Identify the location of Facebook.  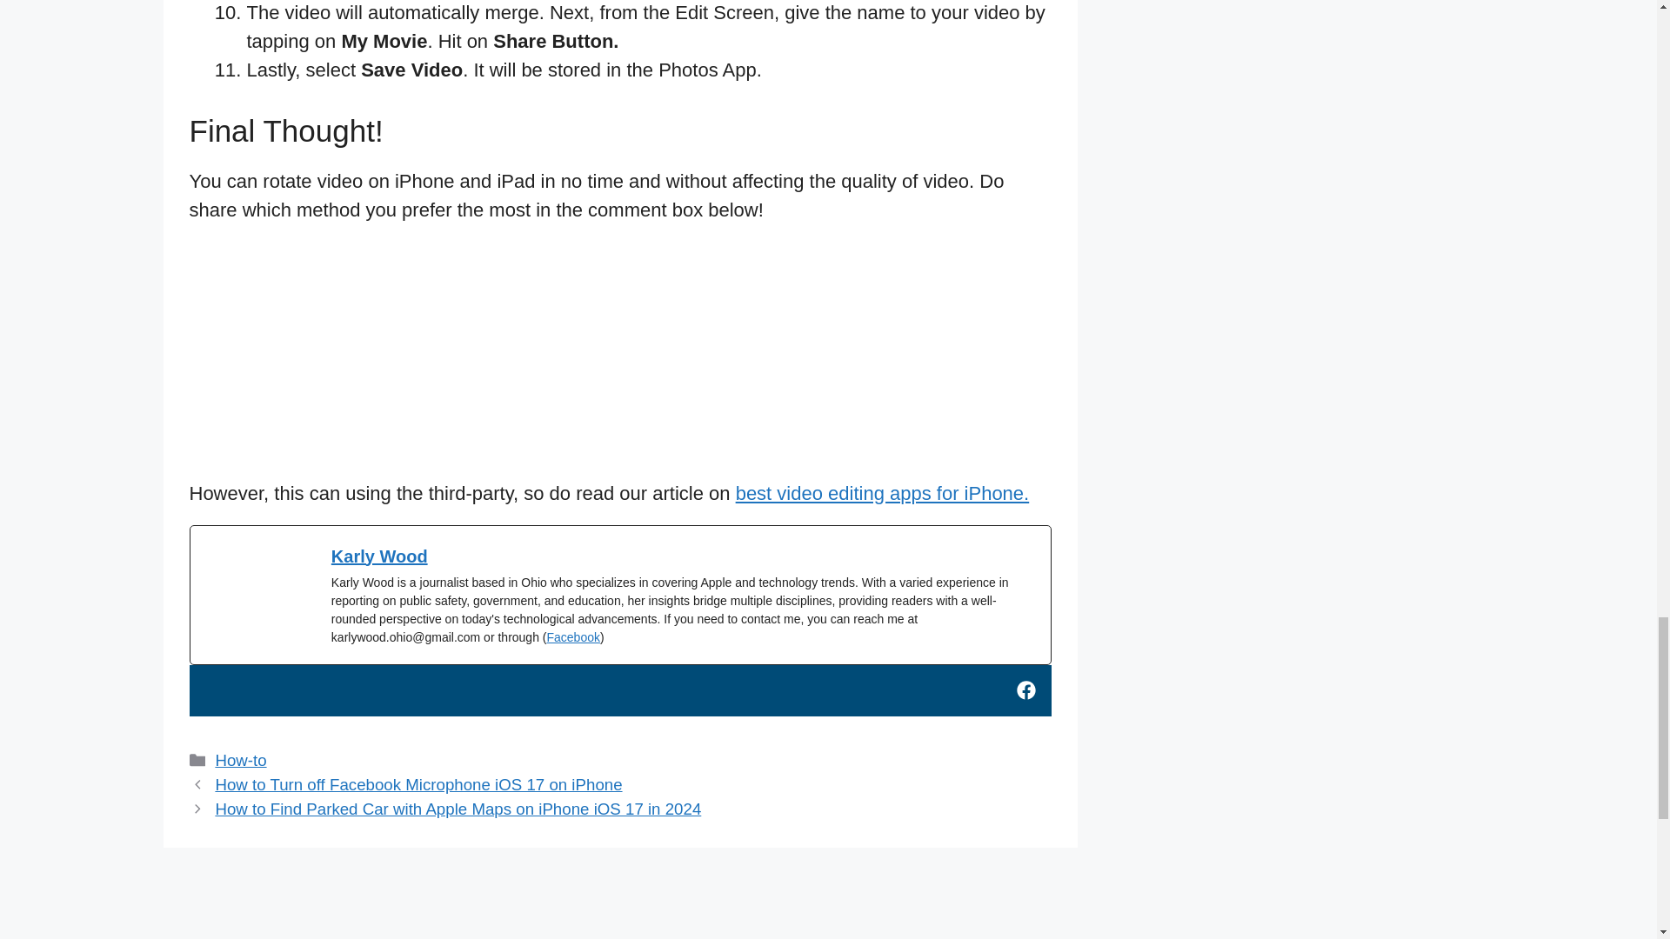
(572, 636).